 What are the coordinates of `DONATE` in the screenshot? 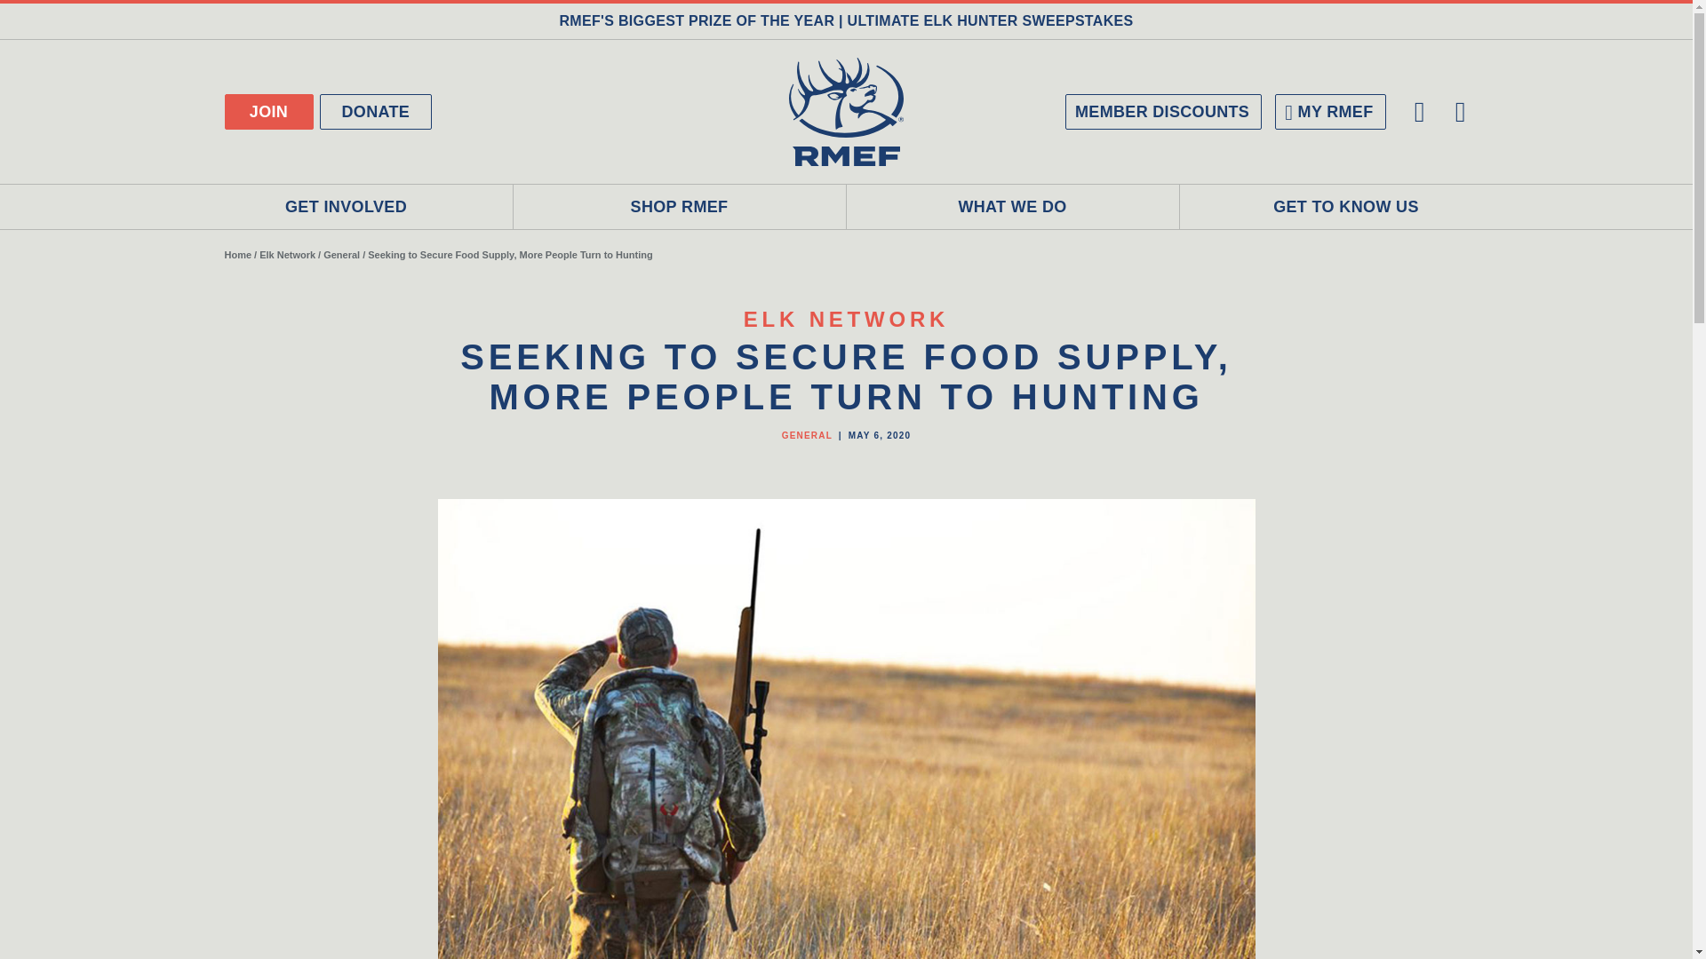 It's located at (377, 111).